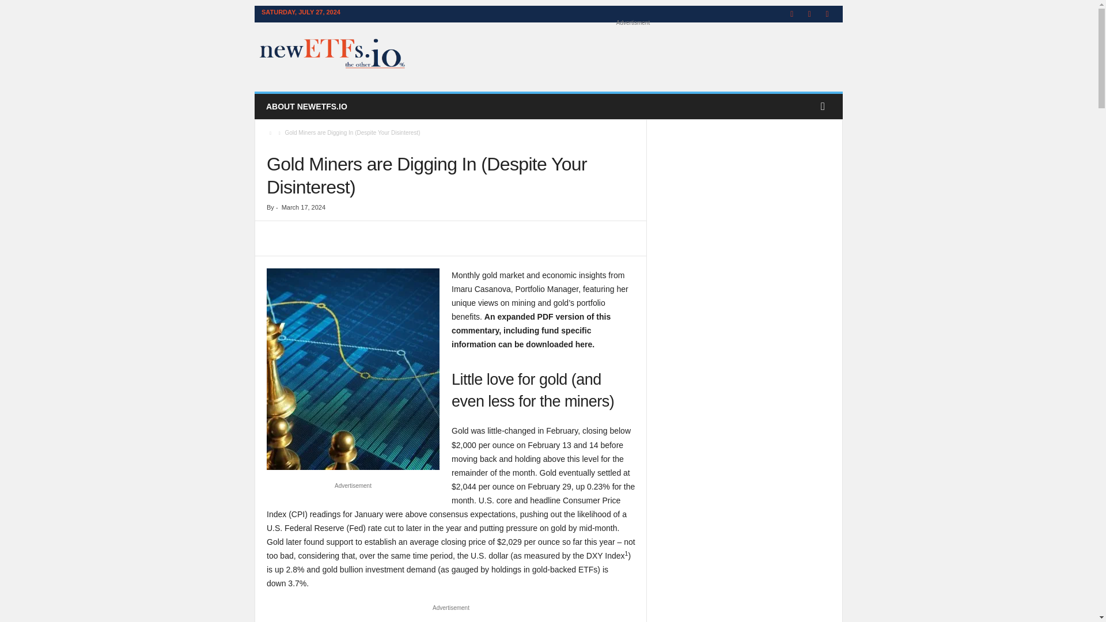 The height and width of the screenshot is (622, 1106). I want to click on newETFs.io, so click(333, 54).